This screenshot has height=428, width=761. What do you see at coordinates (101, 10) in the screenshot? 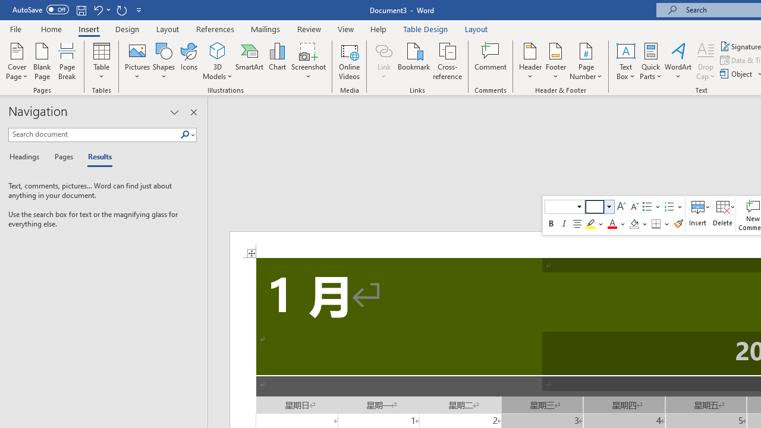
I see `Undo Apply Quick Style` at bounding box center [101, 10].